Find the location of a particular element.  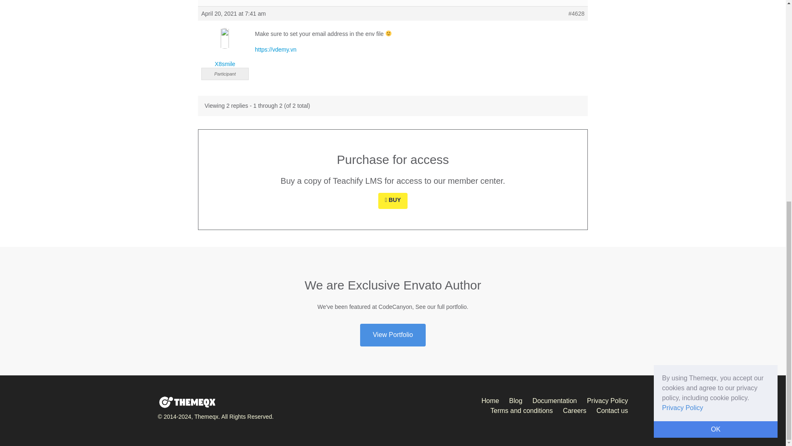

Terms and conditions is located at coordinates (521, 410).